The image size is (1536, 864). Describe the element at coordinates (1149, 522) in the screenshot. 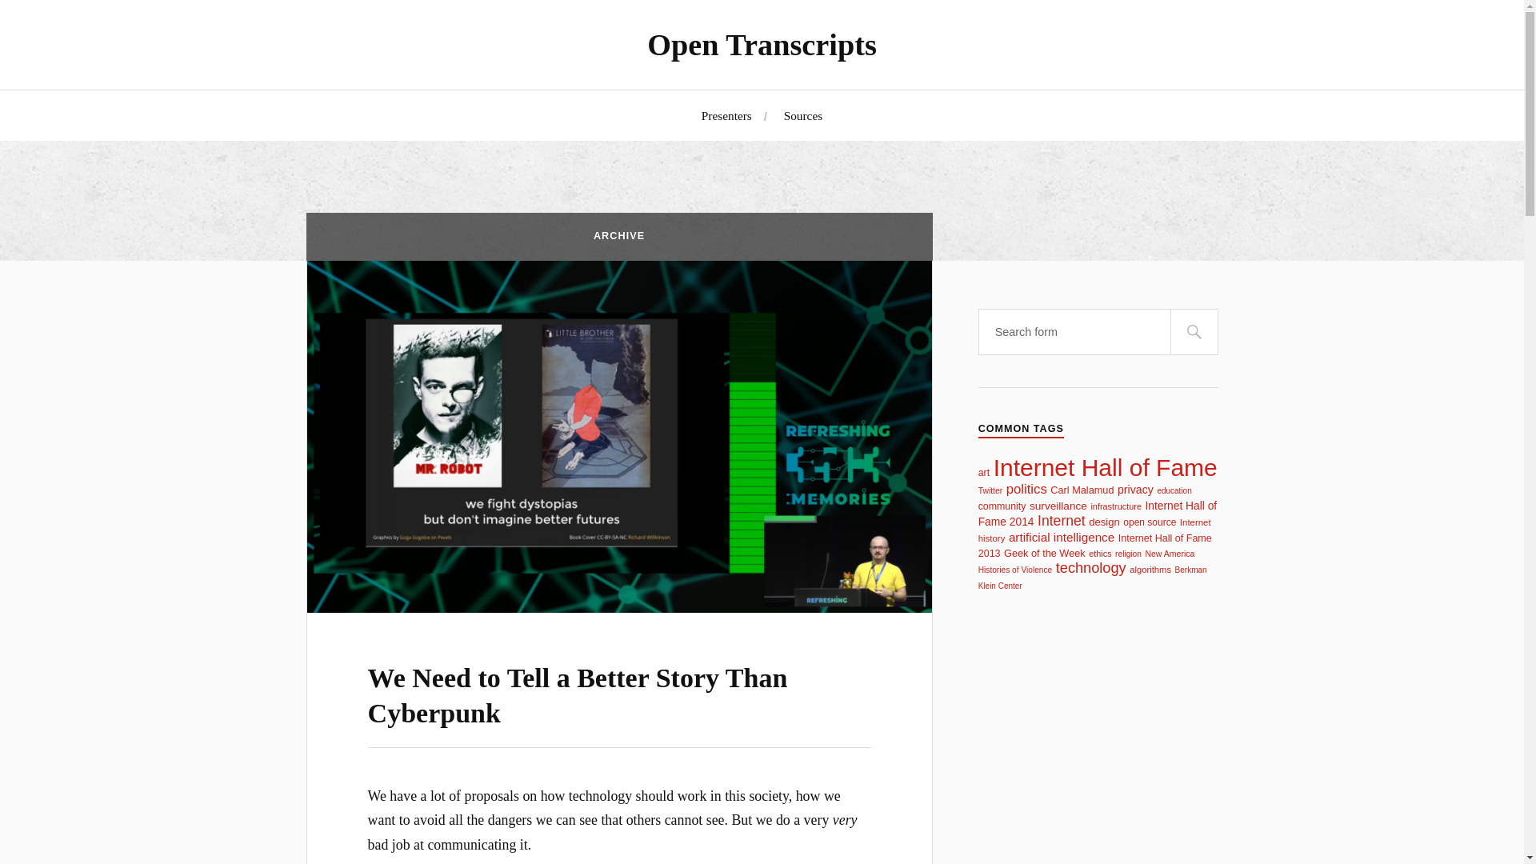

I see `open source` at that location.